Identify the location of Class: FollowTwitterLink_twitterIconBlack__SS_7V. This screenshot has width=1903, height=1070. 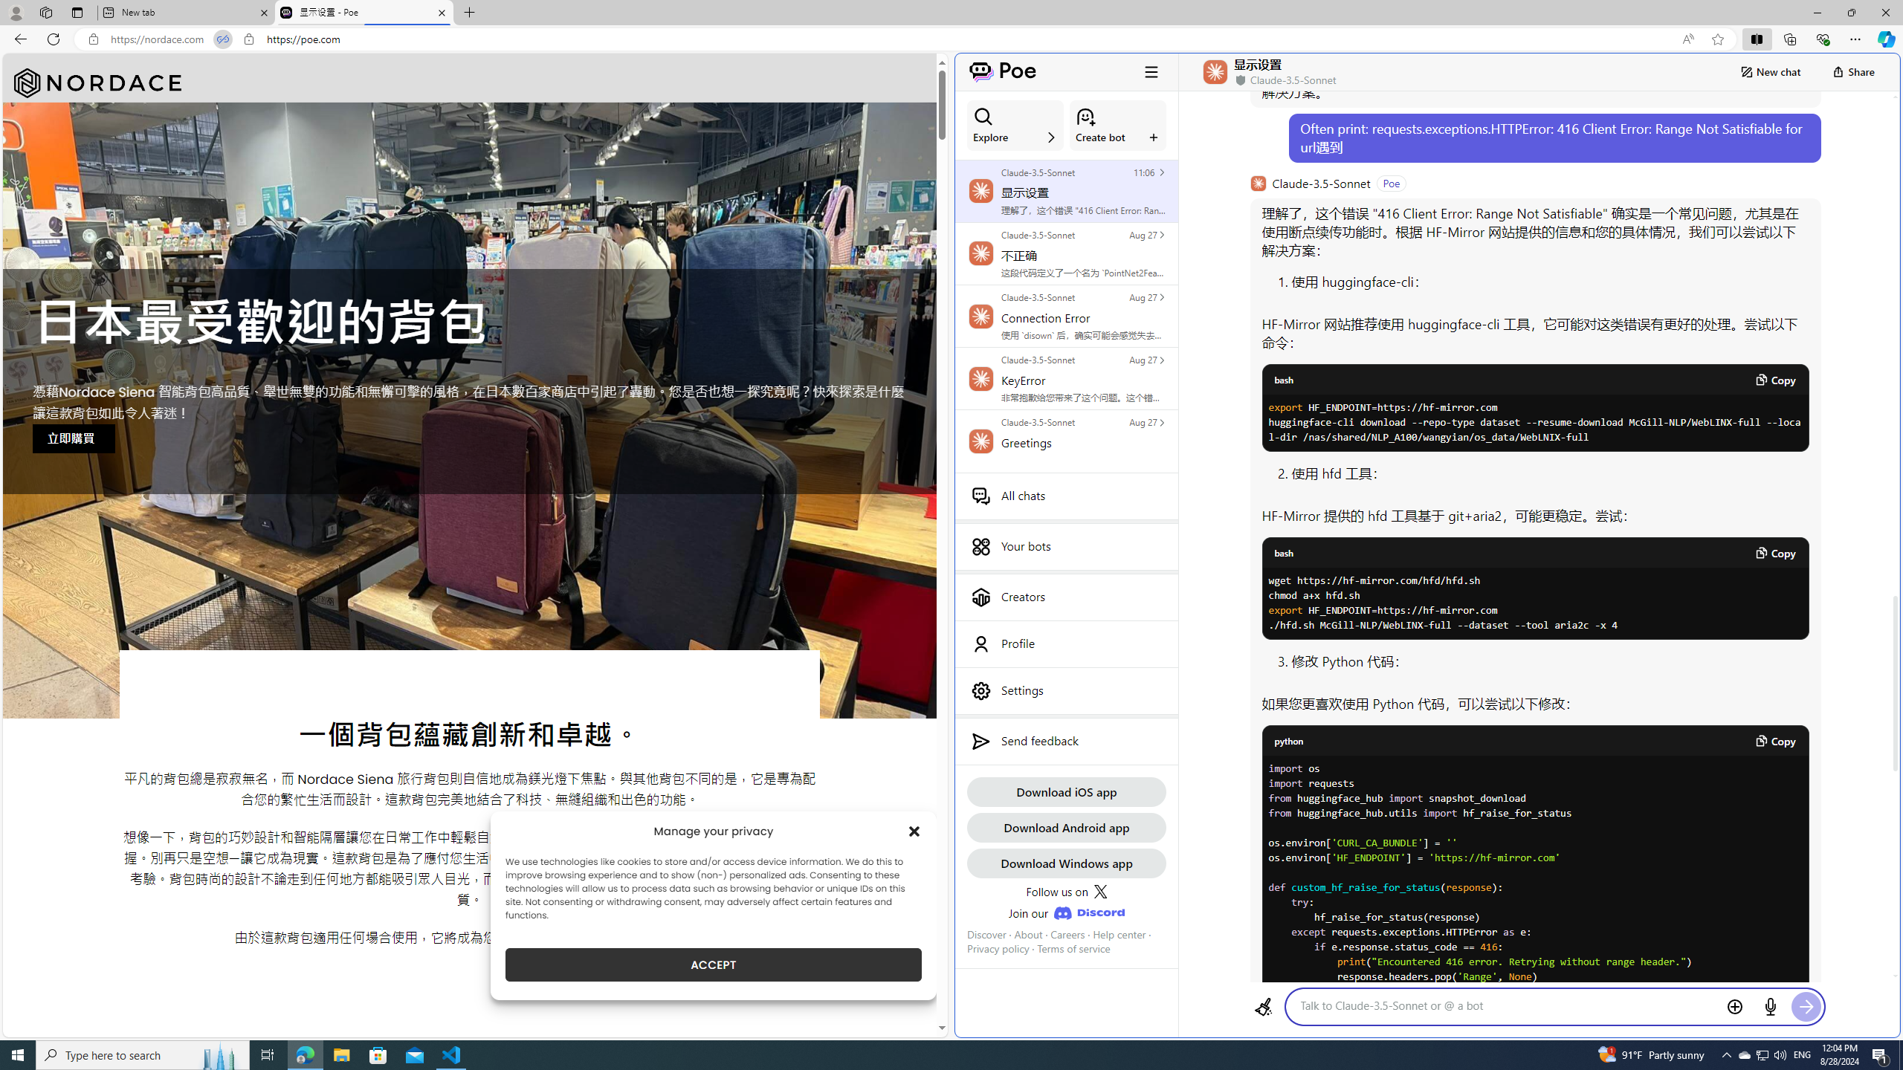
(1100, 892).